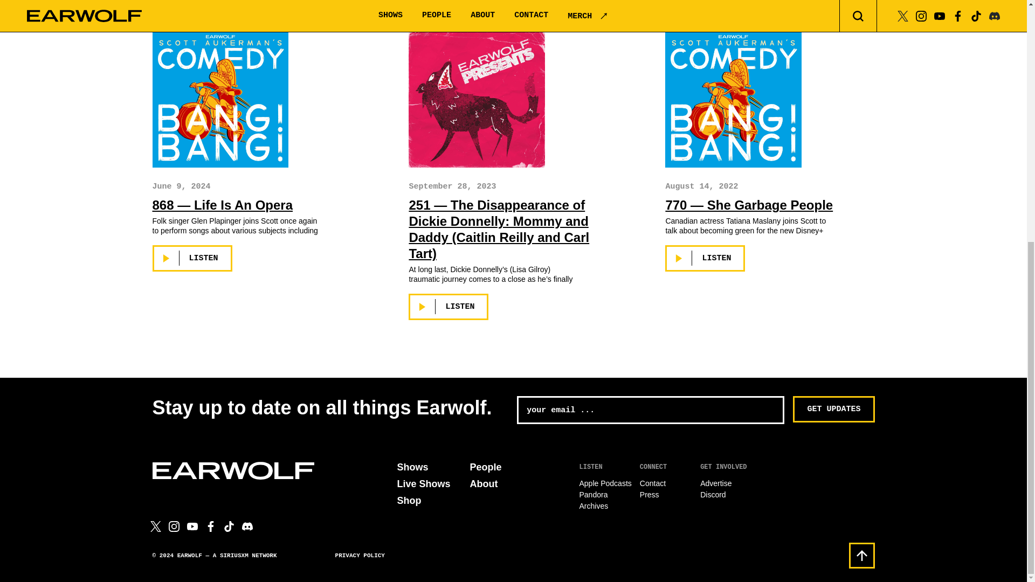 Image resolution: width=1035 pixels, height=582 pixels. What do you see at coordinates (174, 526) in the screenshot?
I see `Instagram` at bounding box center [174, 526].